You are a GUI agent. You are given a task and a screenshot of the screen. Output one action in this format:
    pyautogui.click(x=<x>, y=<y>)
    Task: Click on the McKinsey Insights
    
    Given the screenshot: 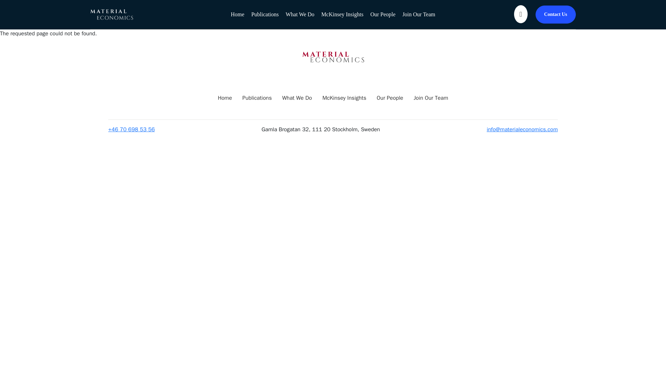 What is the action you would take?
    pyautogui.click(x=342, y=14)
    